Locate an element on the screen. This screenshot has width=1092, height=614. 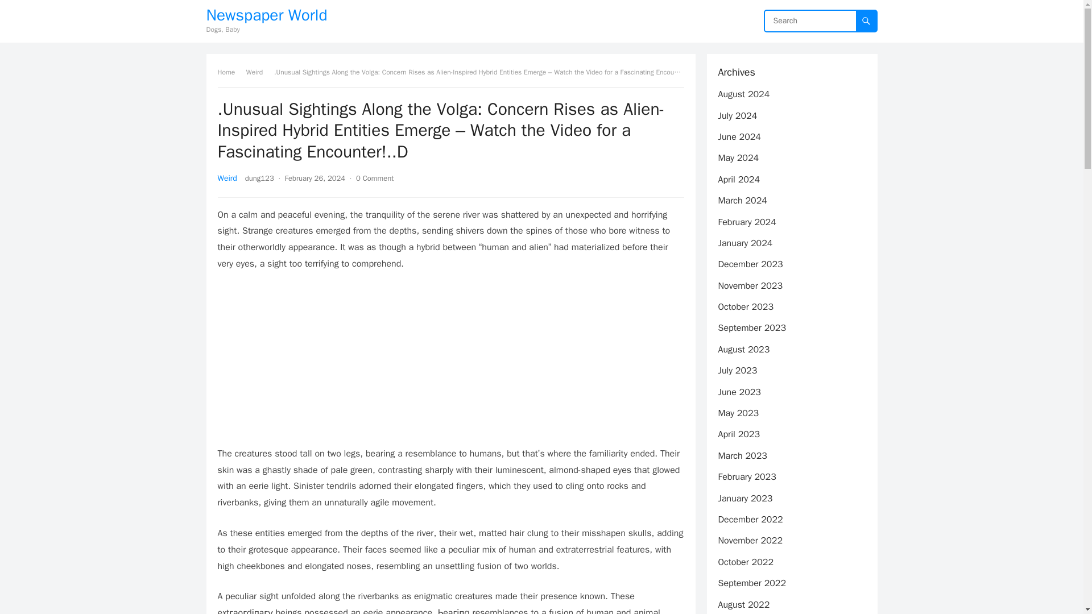
July 2023 is located at coordinates (737, 371).